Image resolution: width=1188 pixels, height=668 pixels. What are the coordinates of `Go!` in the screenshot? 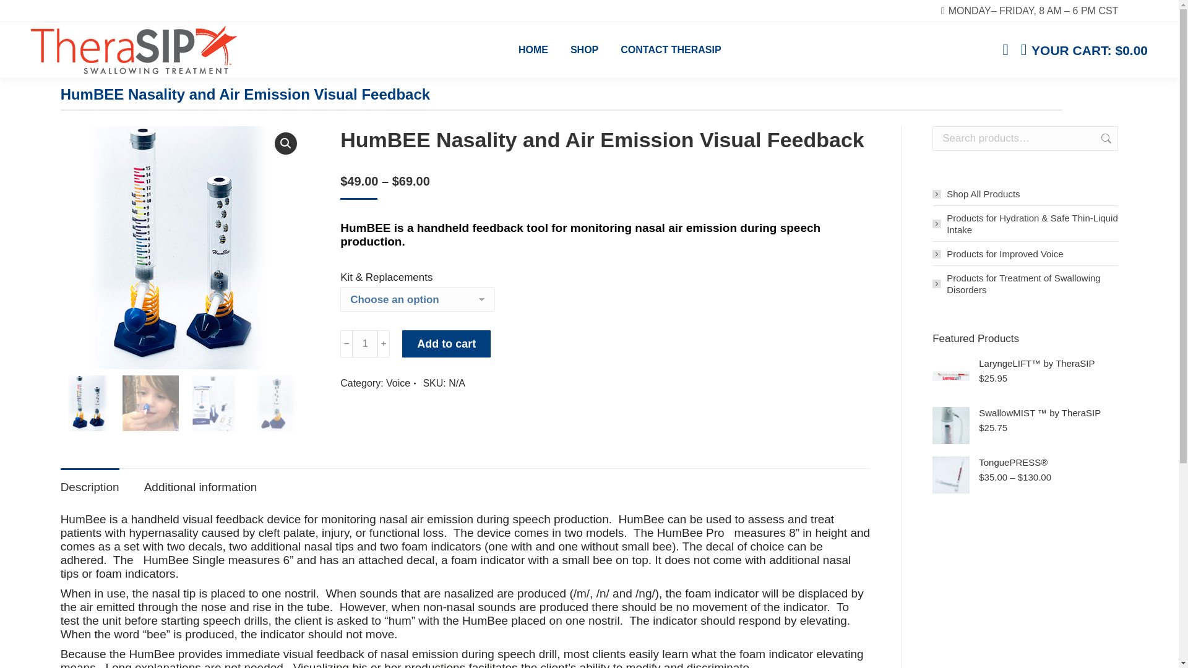 It's located at (20, 14).